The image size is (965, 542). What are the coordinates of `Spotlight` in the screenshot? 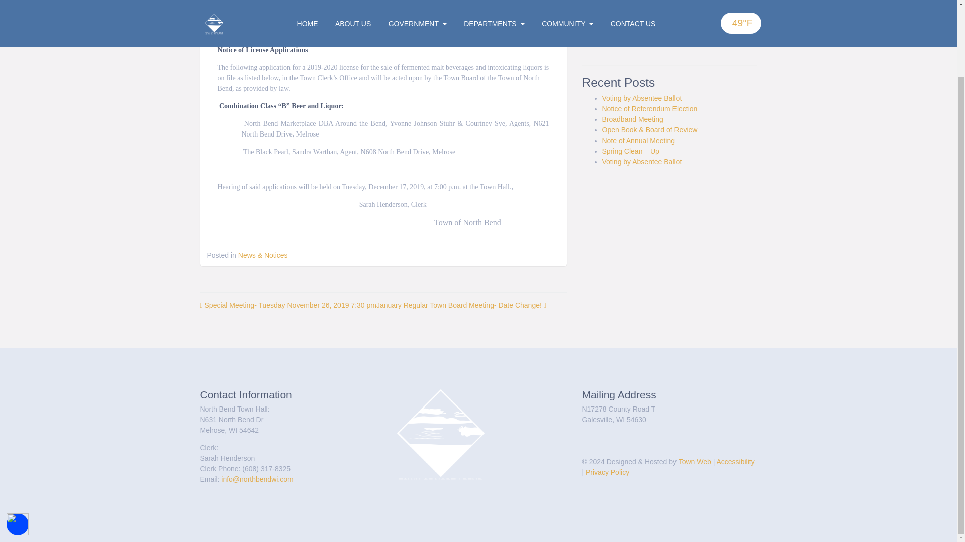 It's located at (615, 10).